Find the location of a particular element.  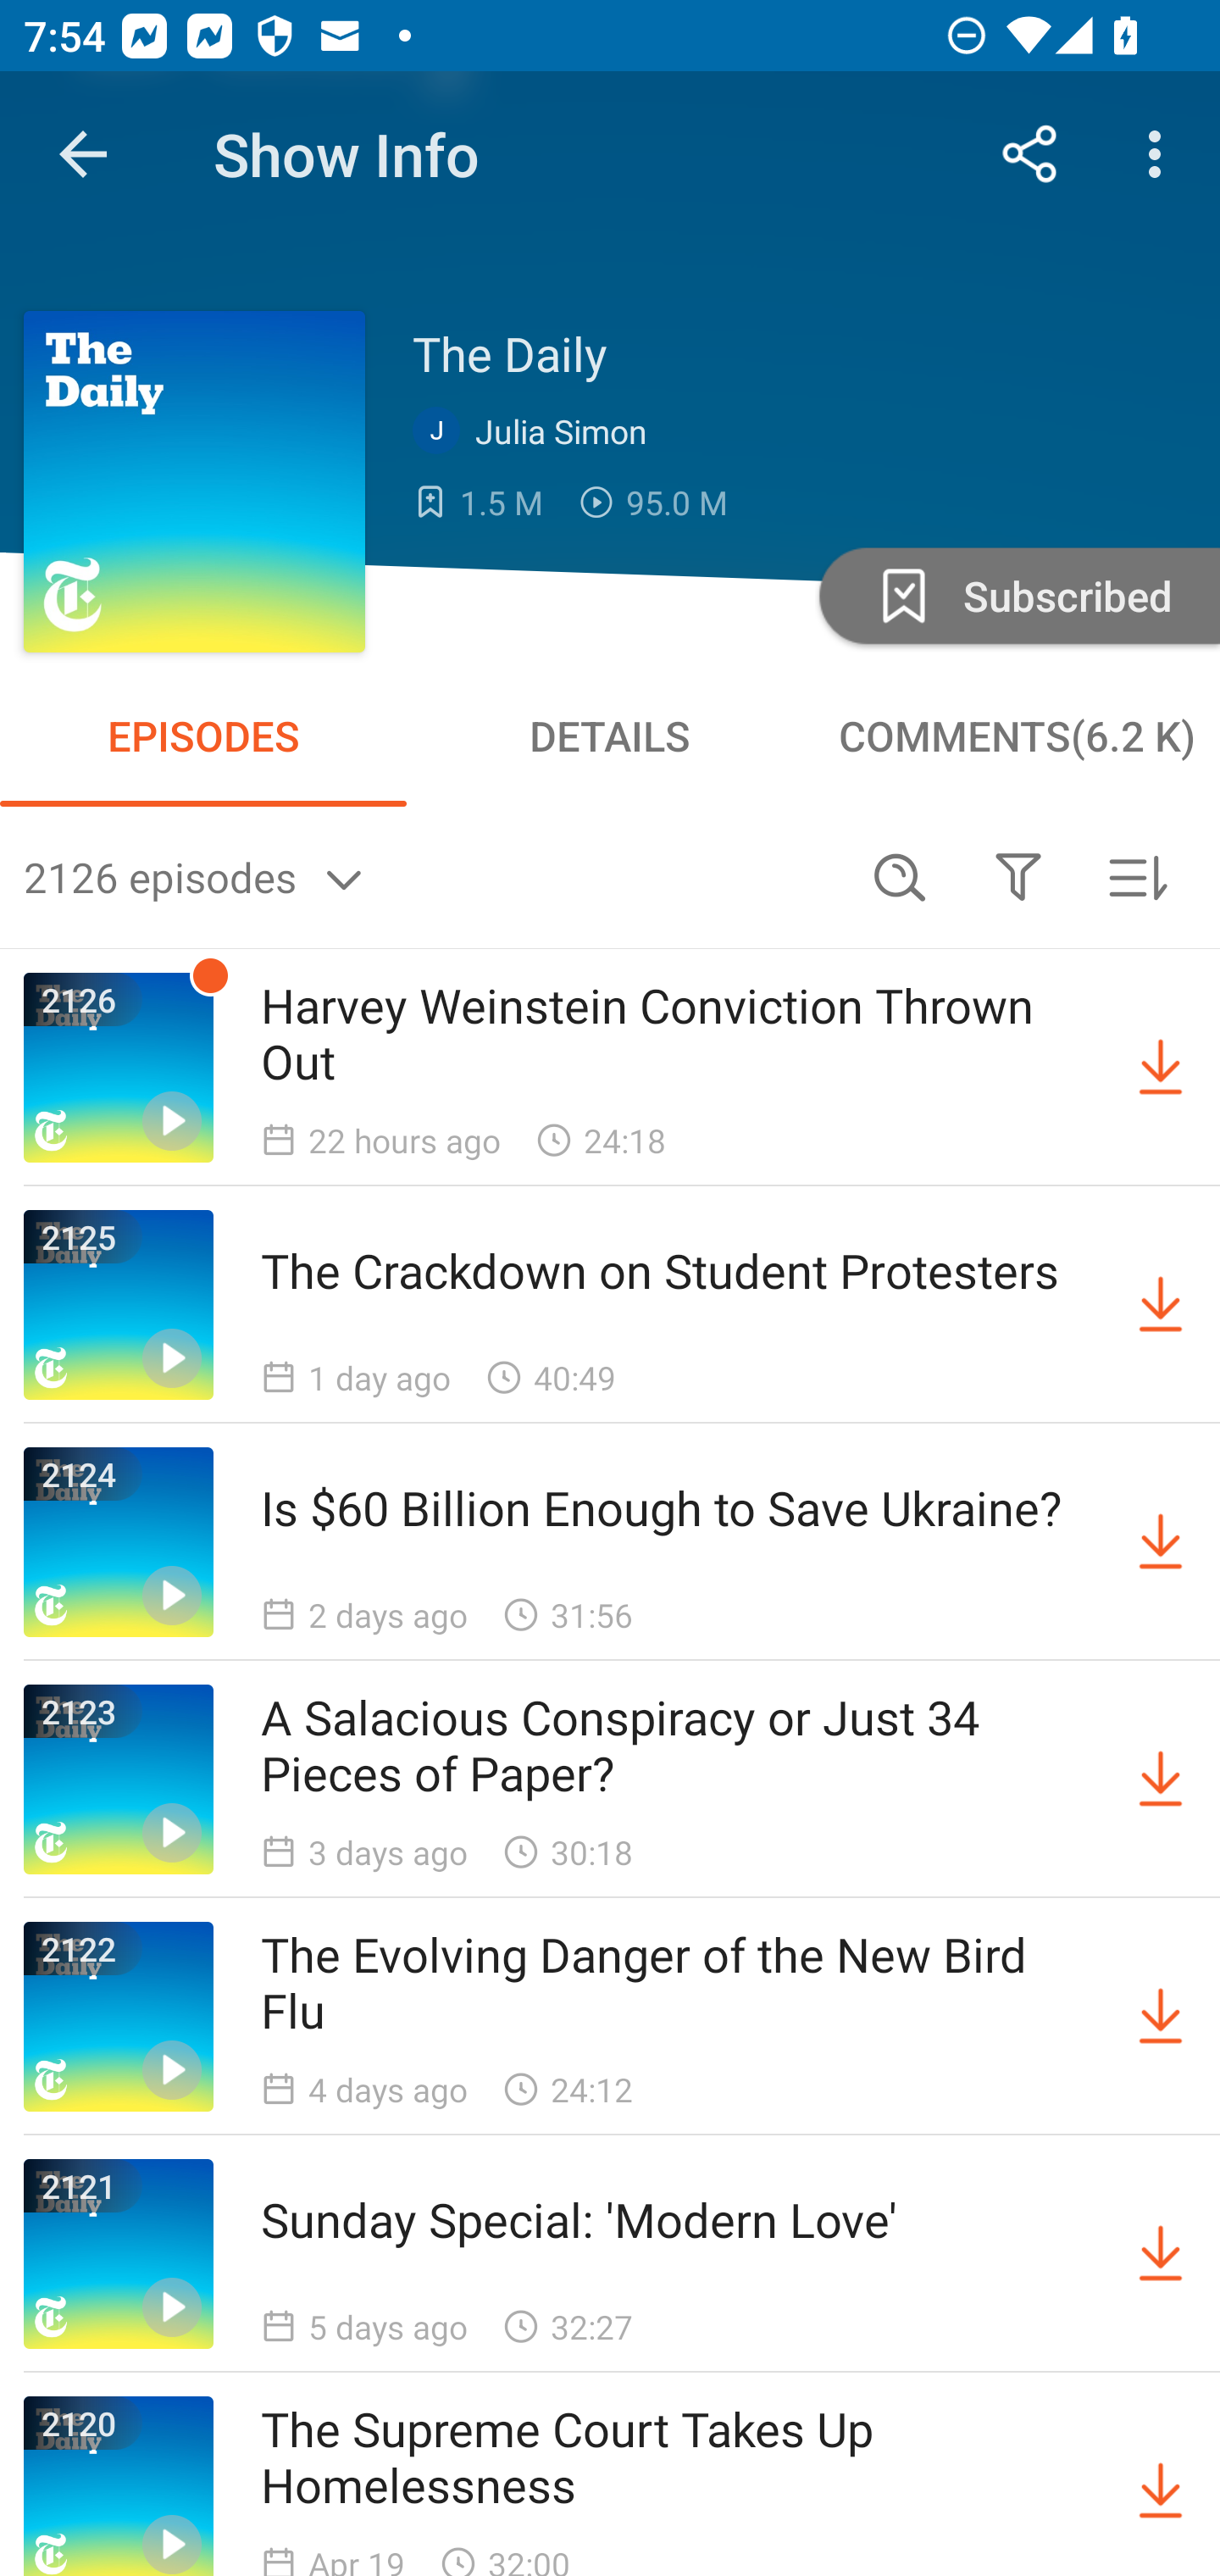

More options is located at coordinates (1161, 154).